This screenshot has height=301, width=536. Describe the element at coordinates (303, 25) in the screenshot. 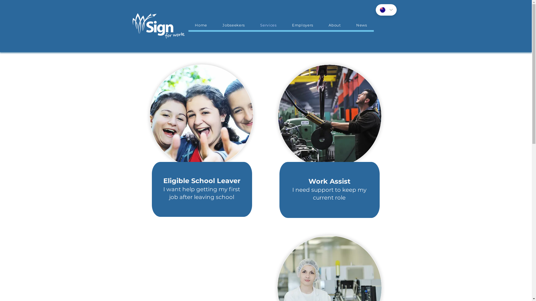

I see `Employers` at that location.